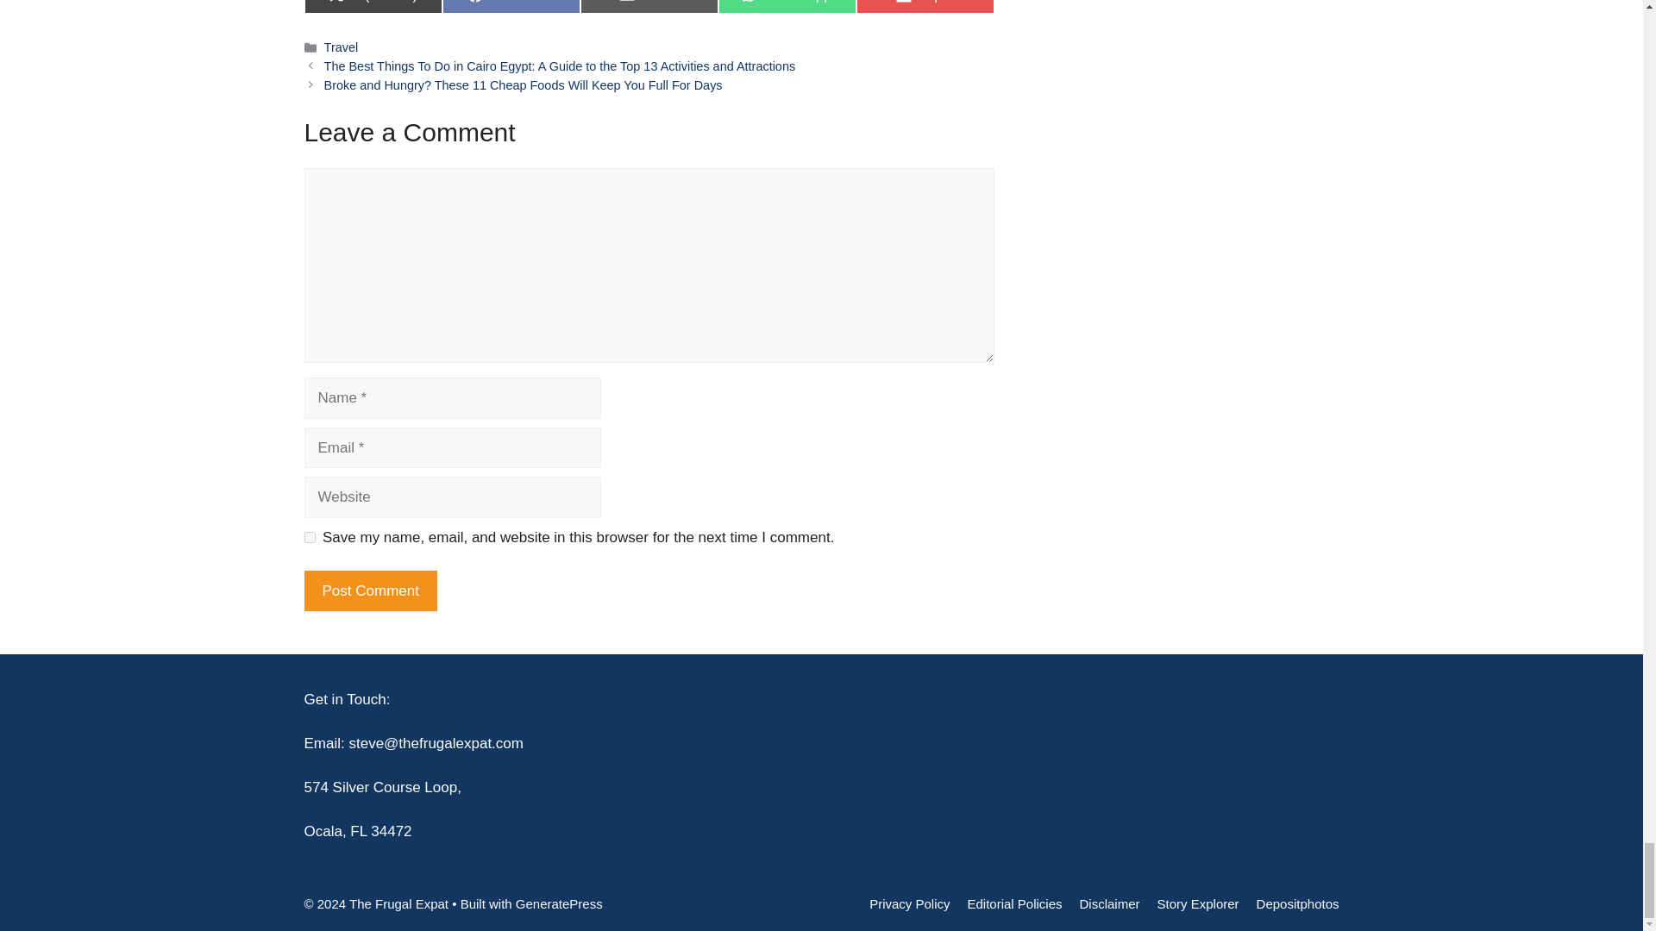  Describe the element at coordinates (369, 591) in the screenshot. I see `Post Comment` at that location.